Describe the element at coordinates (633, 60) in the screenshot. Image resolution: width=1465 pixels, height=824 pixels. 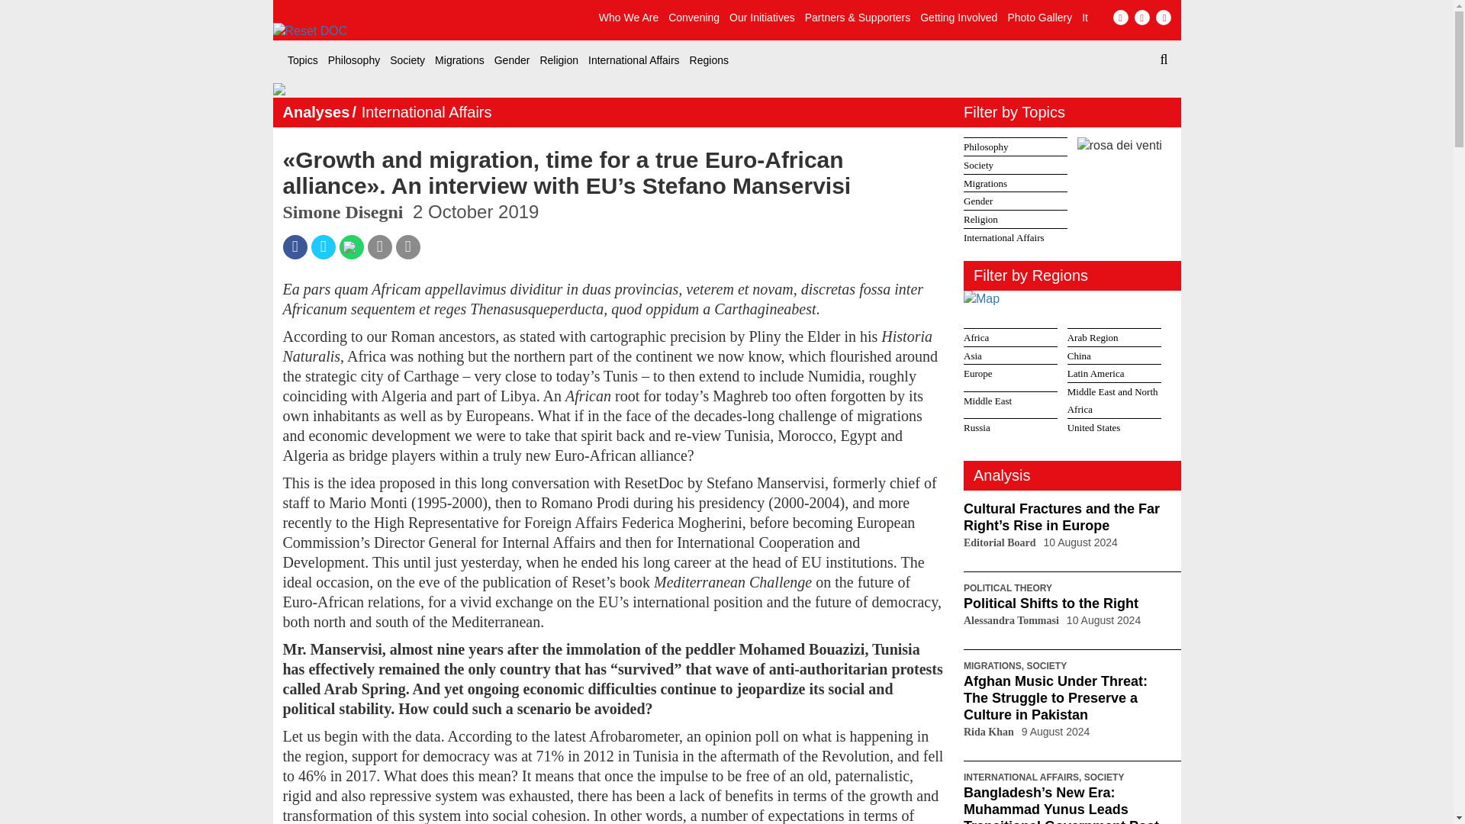
I see `International Affairs` at that location.